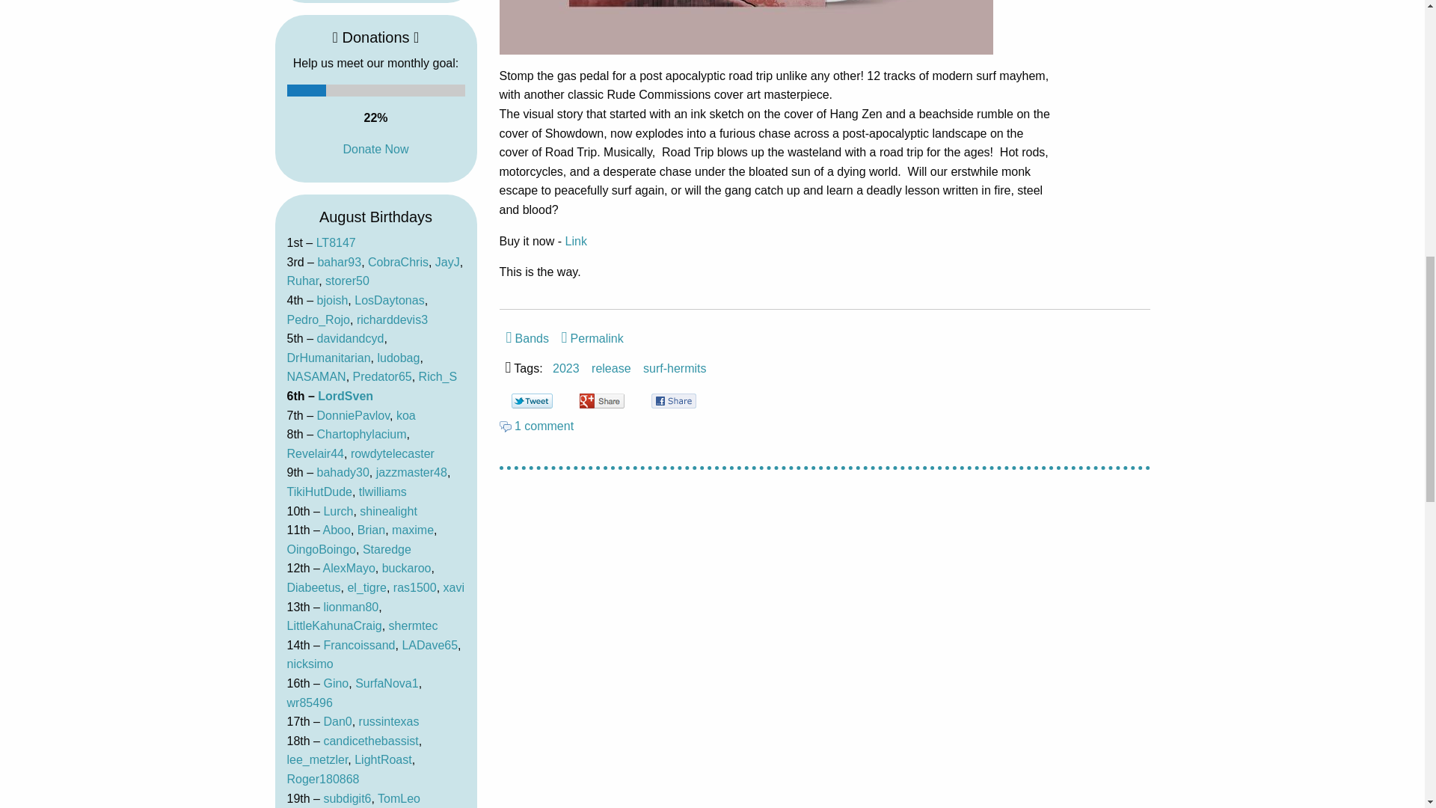 Image resolution: width=1436 pixels, height=808 pixels. What do you see at coordinates (336, 242) in the screenshot?
I see `View profile for LT8147` at bounding box center [336, 242].